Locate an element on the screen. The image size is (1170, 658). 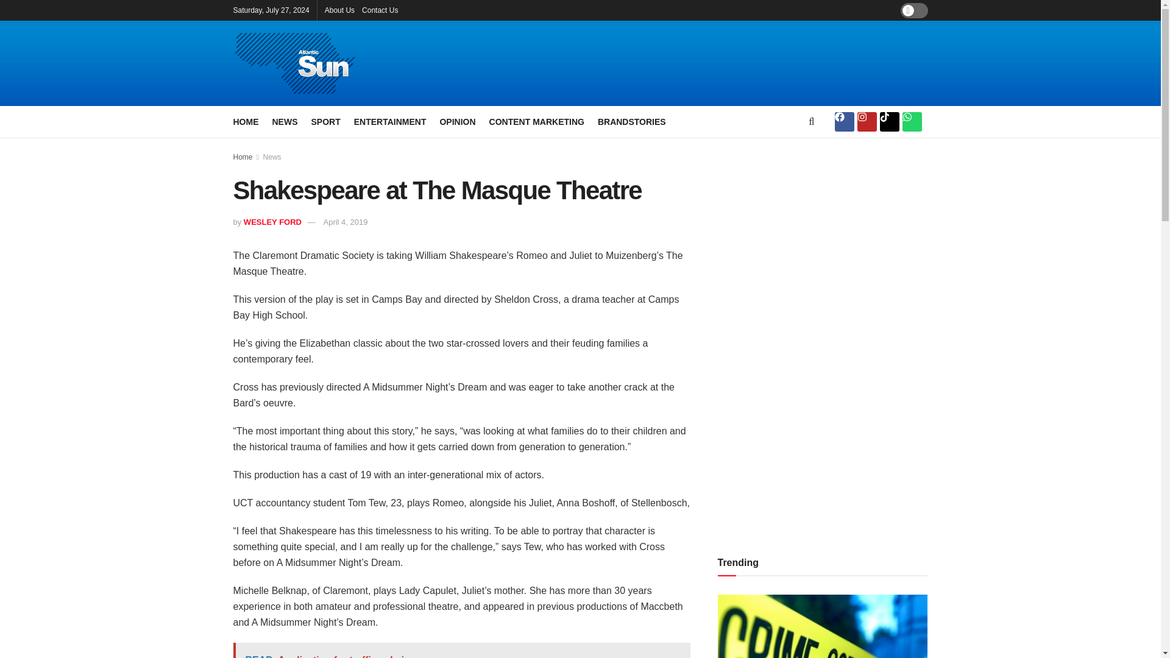
About Us is located at coordinates (339, 10).